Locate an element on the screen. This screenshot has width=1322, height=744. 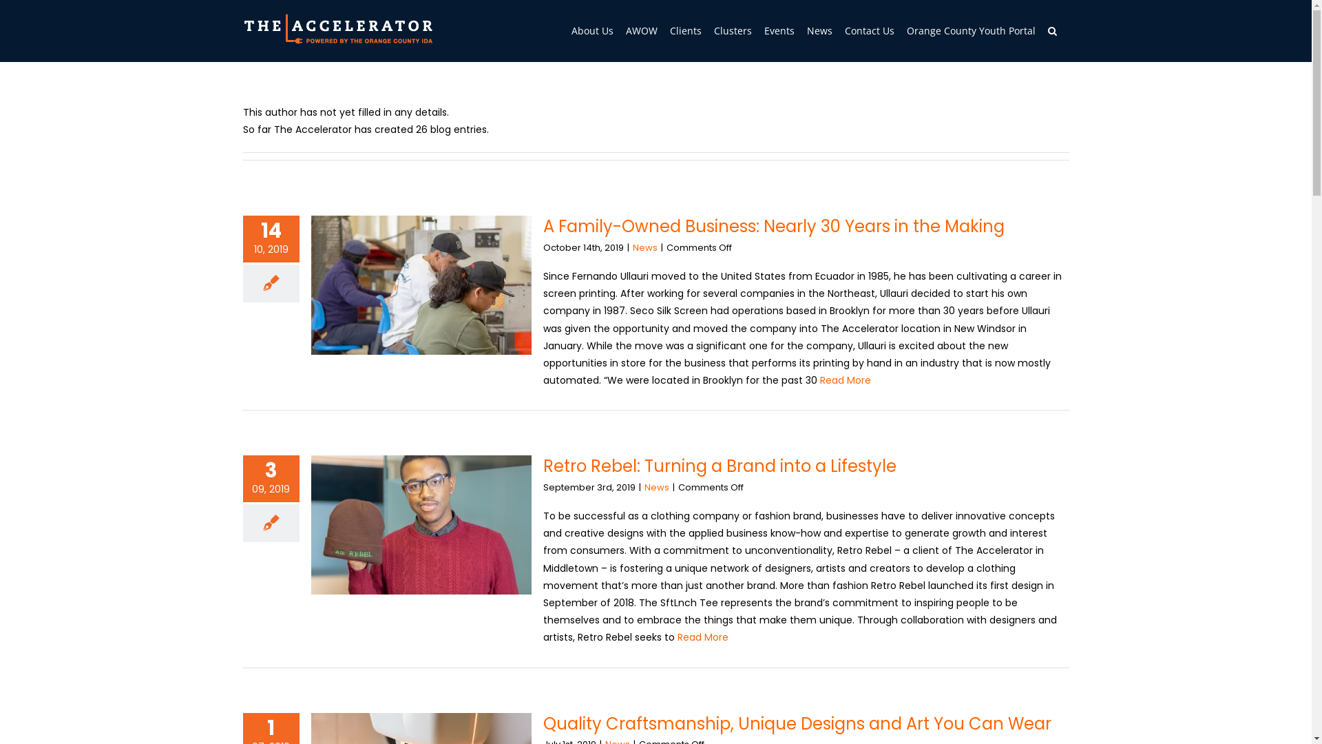
Events is located at coordinates (779, 31).